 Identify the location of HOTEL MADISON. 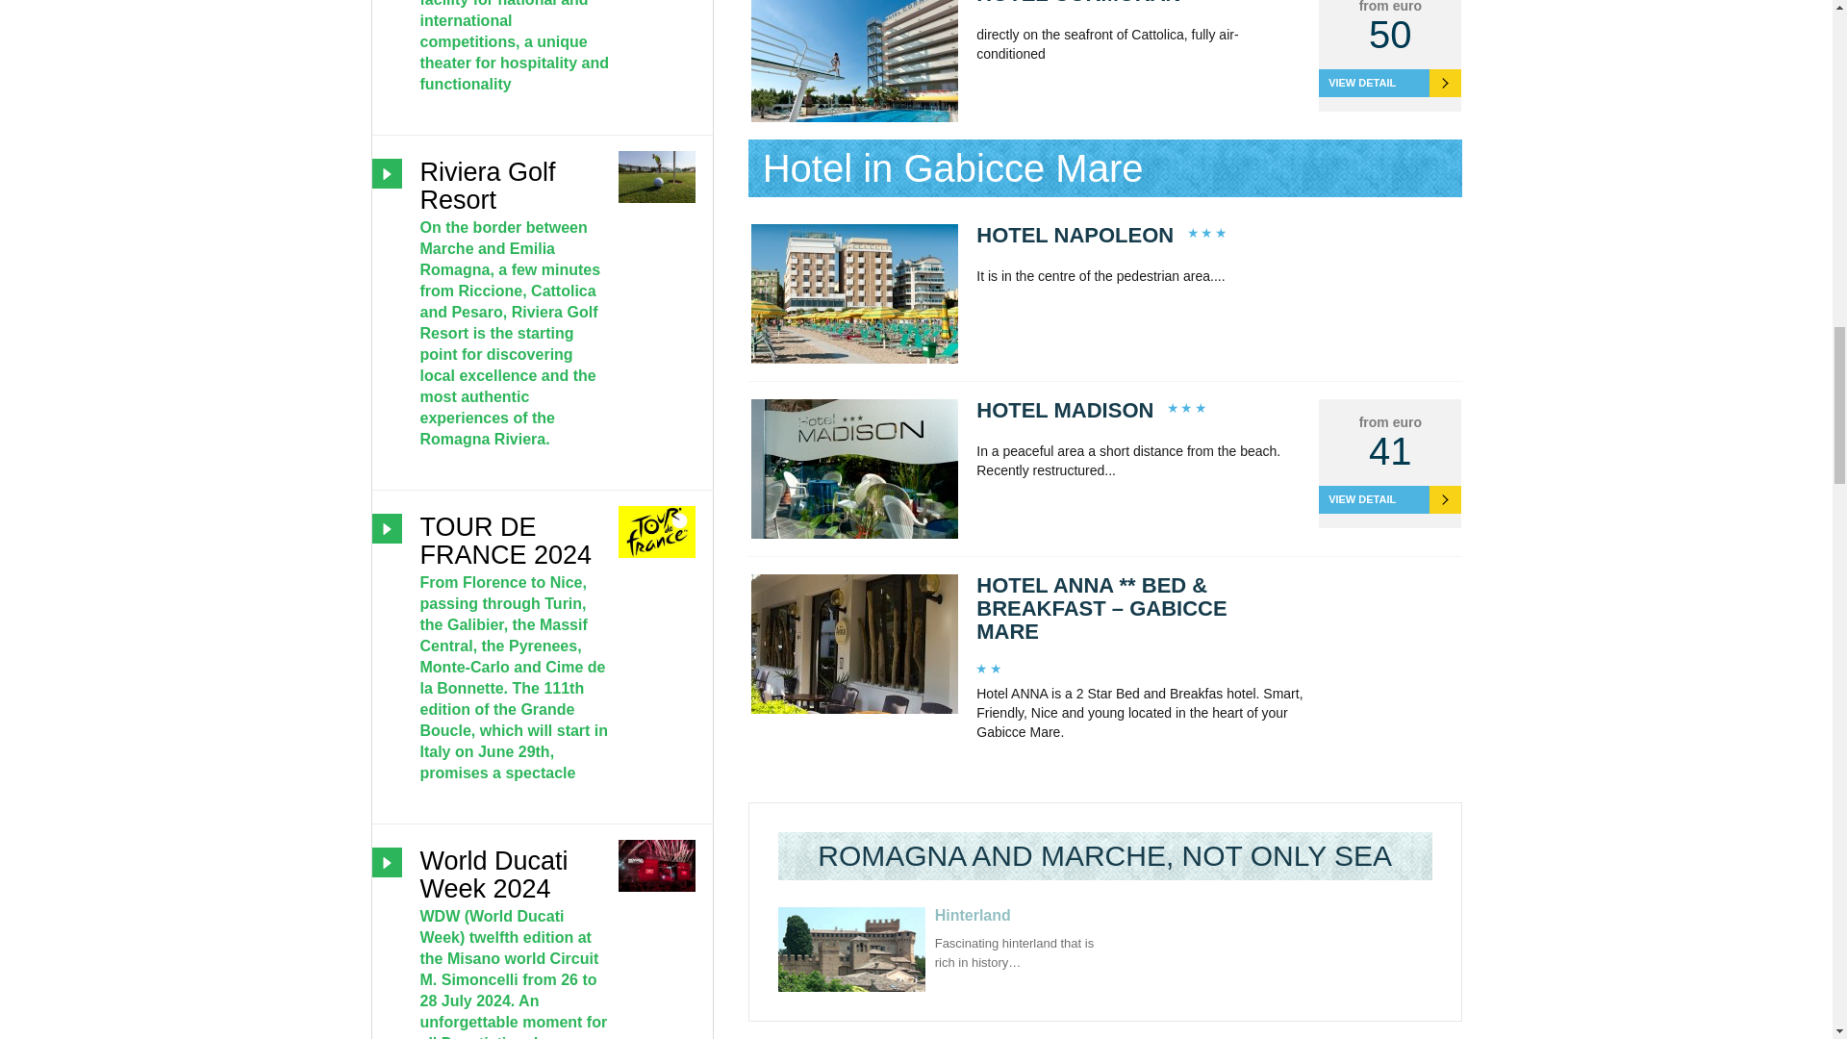
(1064, 410).